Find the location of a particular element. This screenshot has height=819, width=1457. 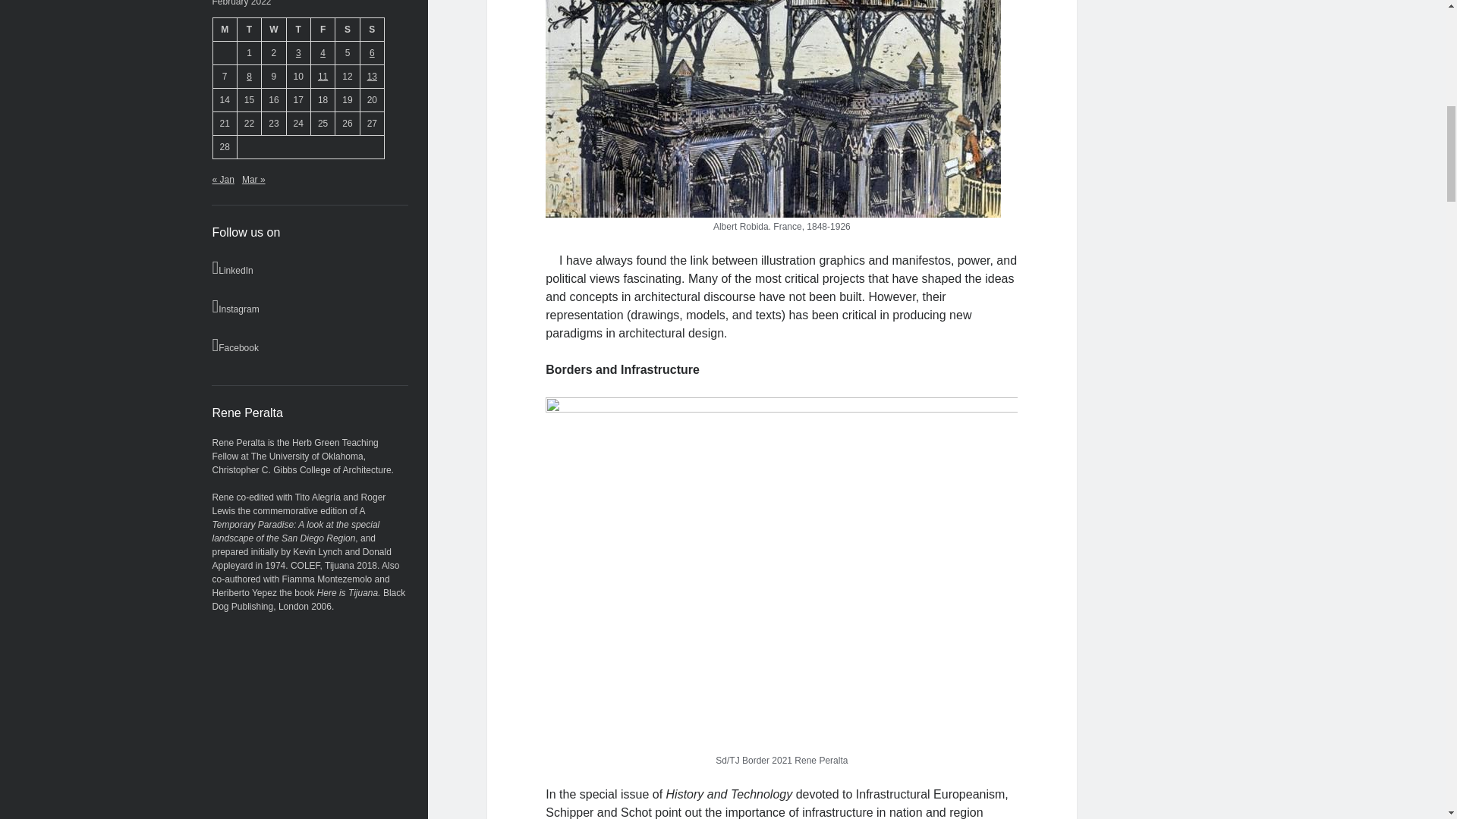

Thursday is located at coordinates (297, 29).